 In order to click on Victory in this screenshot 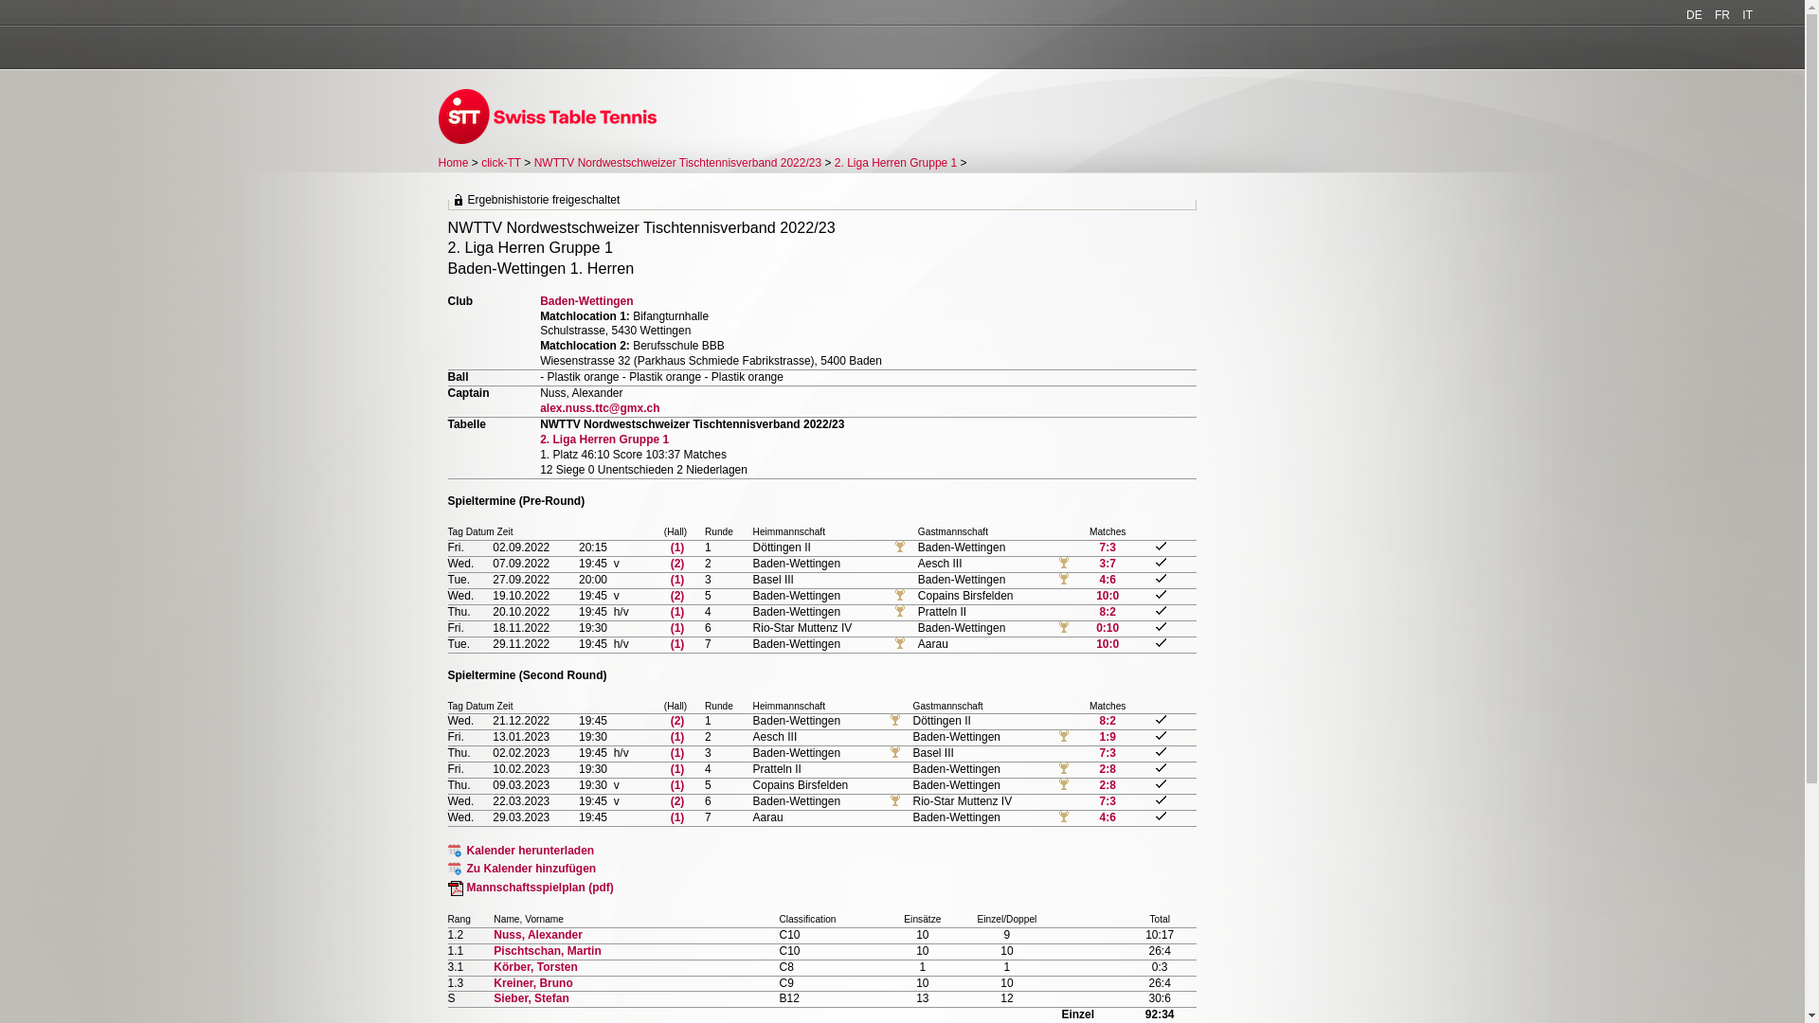, I will do `click(1064, 628)`.